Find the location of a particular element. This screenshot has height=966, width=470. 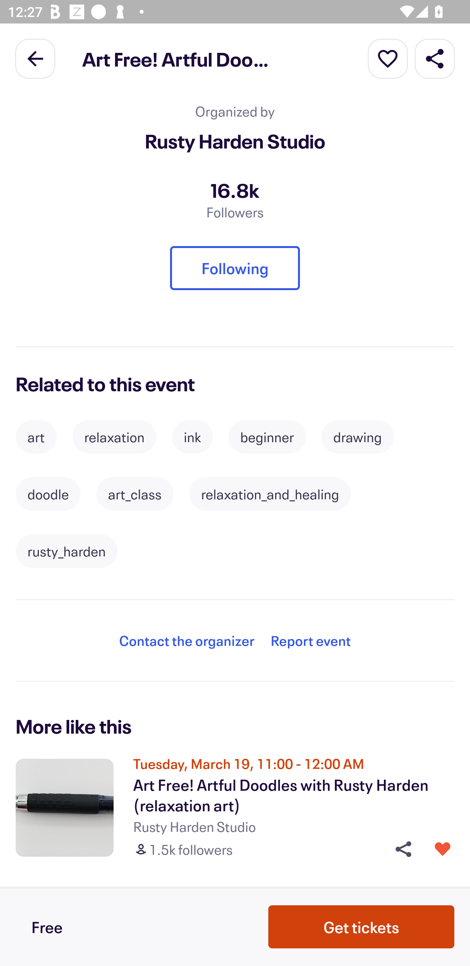

rusty_harden is located at coordinates (67, 551).